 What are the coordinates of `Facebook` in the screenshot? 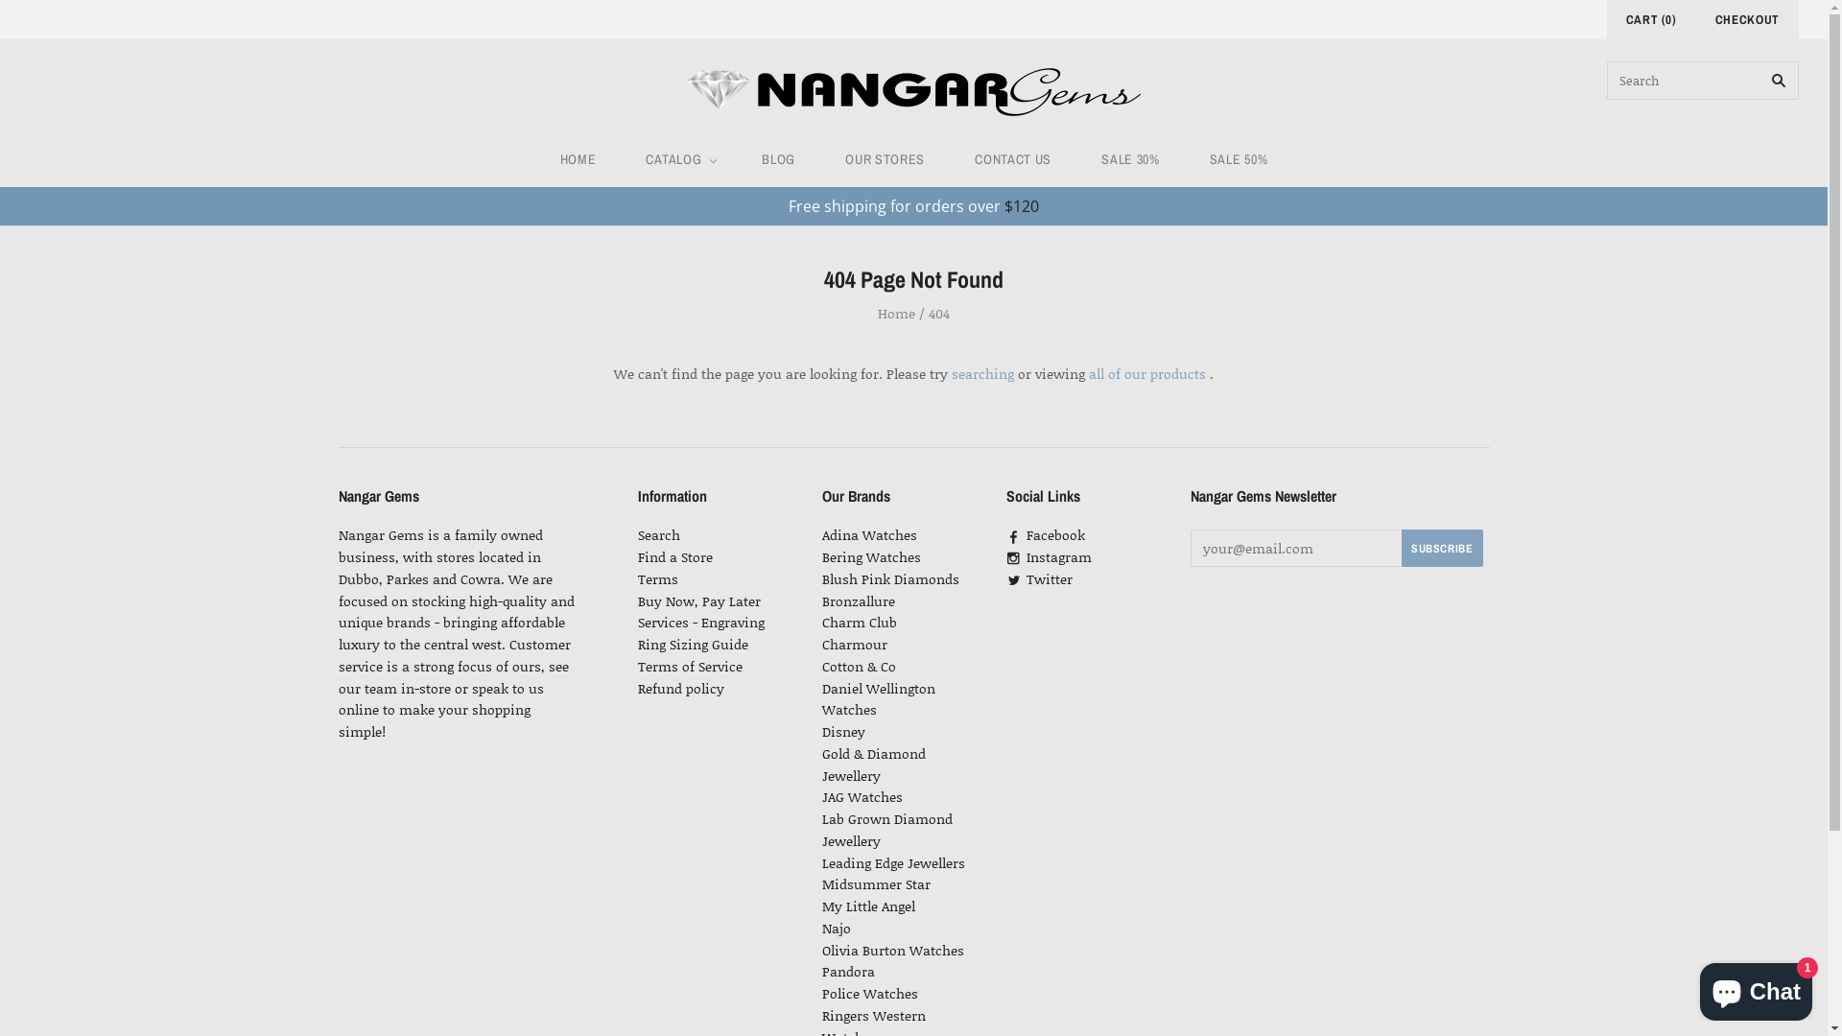 It's located at (1045, 535).